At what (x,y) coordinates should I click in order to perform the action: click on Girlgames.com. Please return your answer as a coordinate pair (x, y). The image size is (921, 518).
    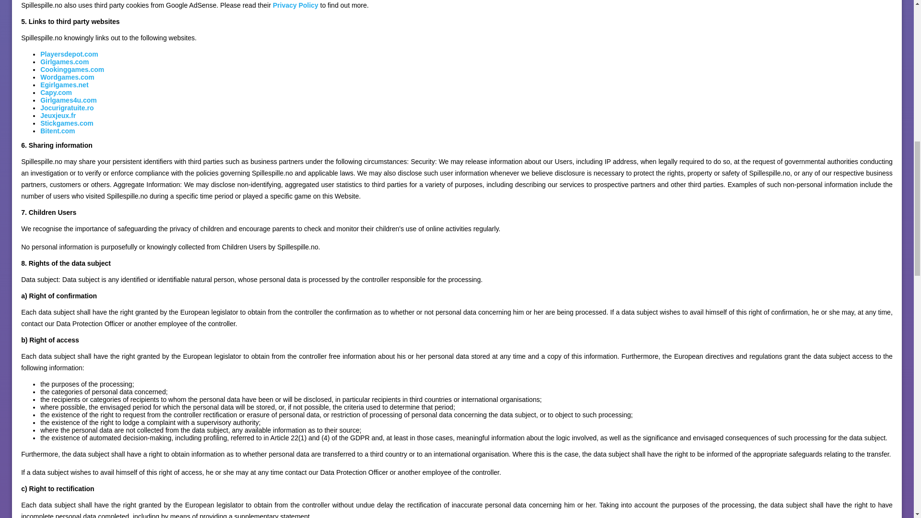
    Looking at the image, I should click on (64, 61).